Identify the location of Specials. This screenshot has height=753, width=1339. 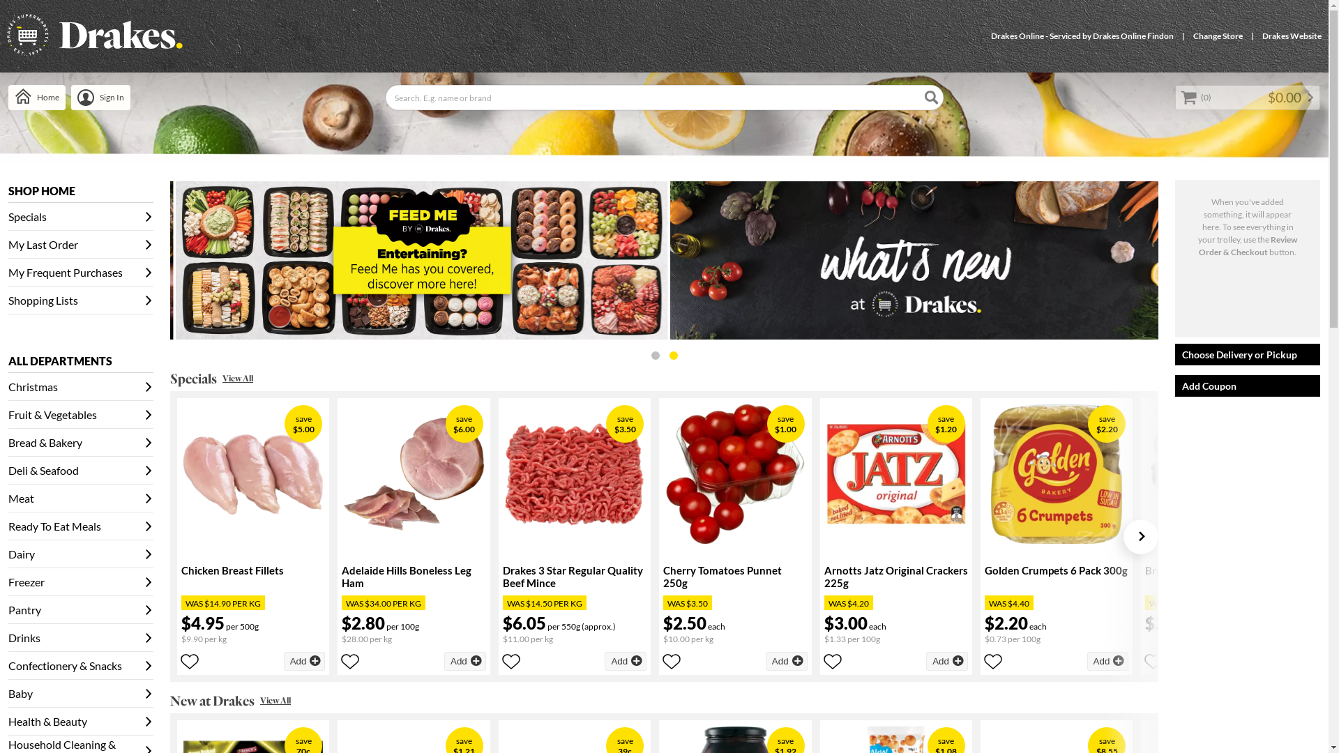
(81, 217).